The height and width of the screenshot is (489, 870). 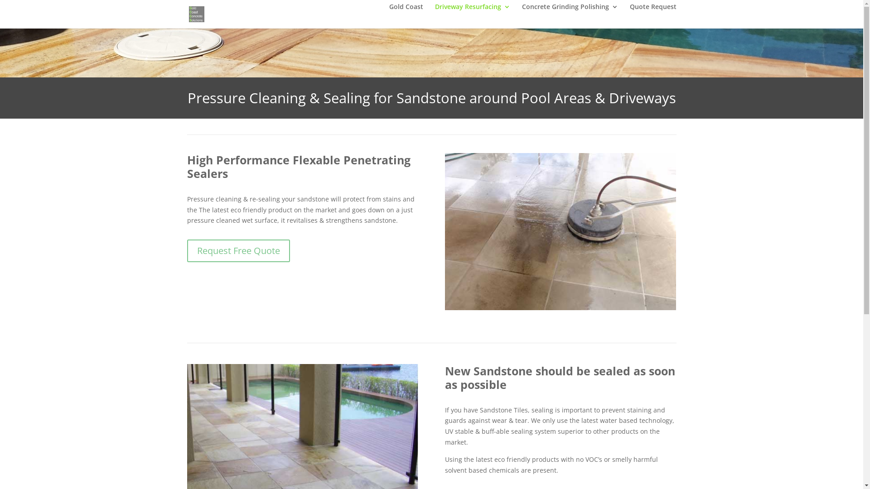 I want to click on Driveway Resurfacing, so click(x=473, y=14).